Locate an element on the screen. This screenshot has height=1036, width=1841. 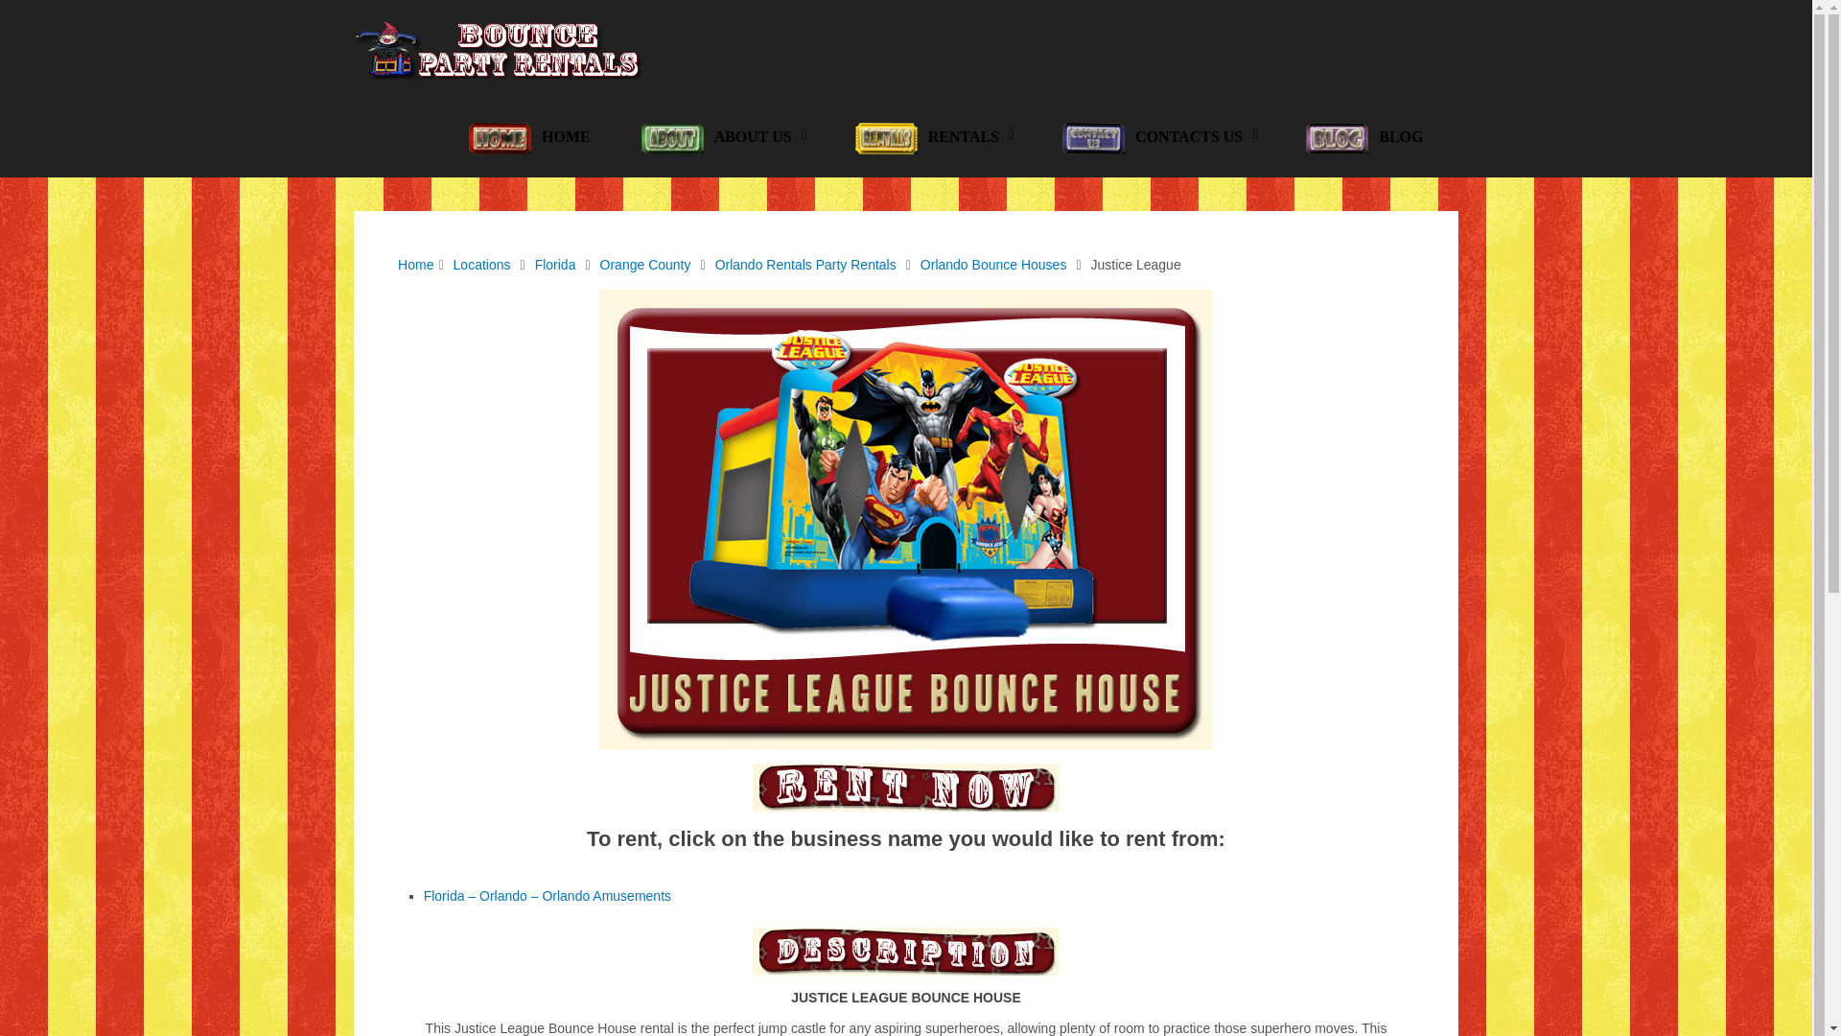
ABOUT US is located at coordinates (721, 138).